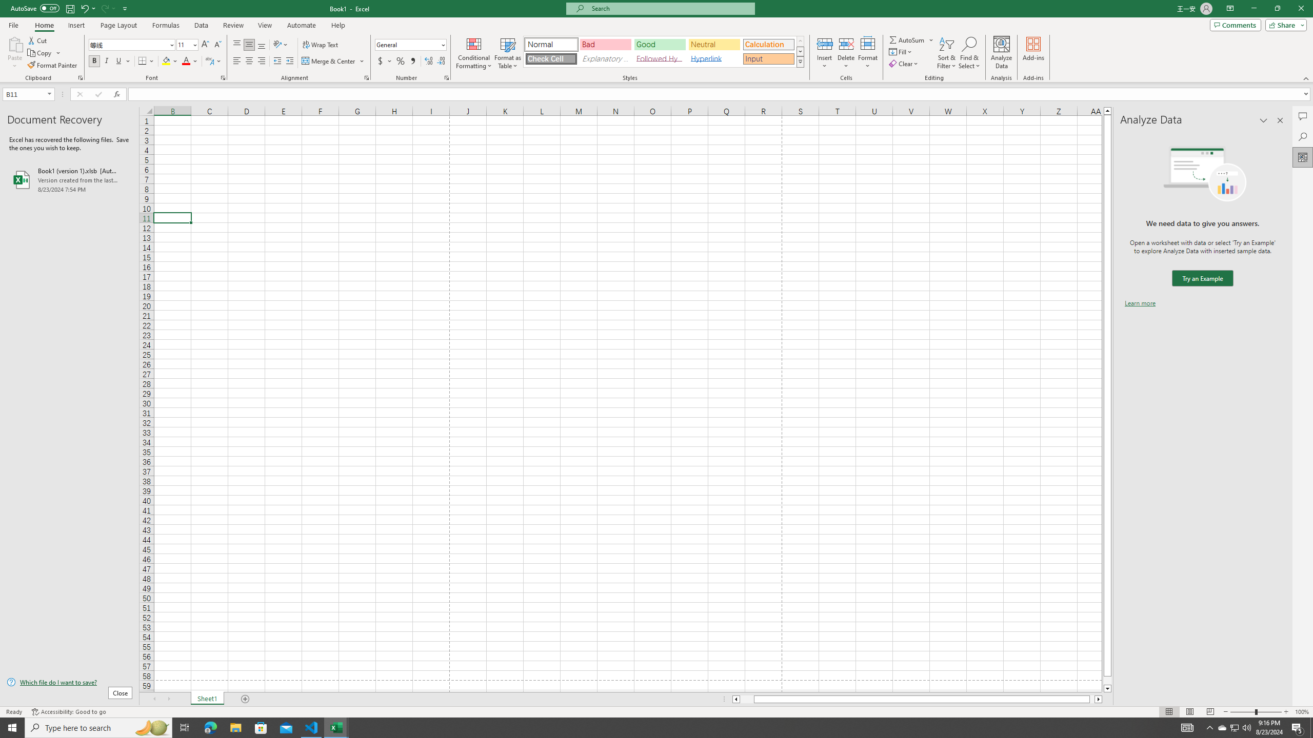  What do you see at coordinates (411, 45) in the screenshot?
I see `Number Format` at bounding box center [411, 45].